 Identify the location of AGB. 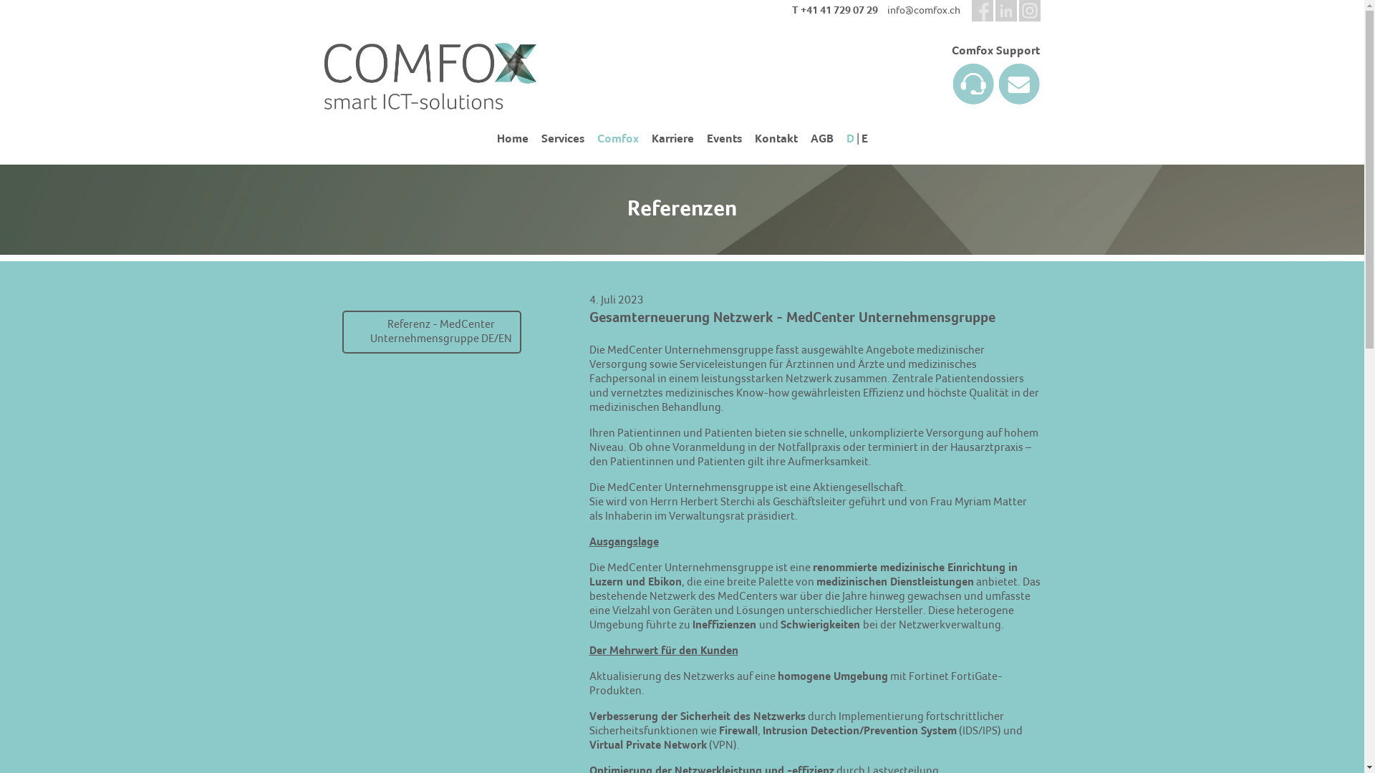
(822, 139).